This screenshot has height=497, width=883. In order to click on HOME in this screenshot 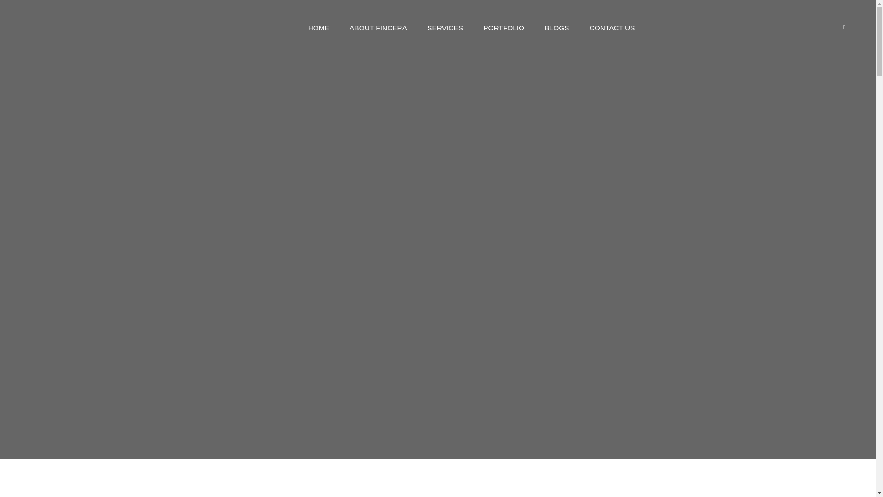, I will do `click(319, 28)`.